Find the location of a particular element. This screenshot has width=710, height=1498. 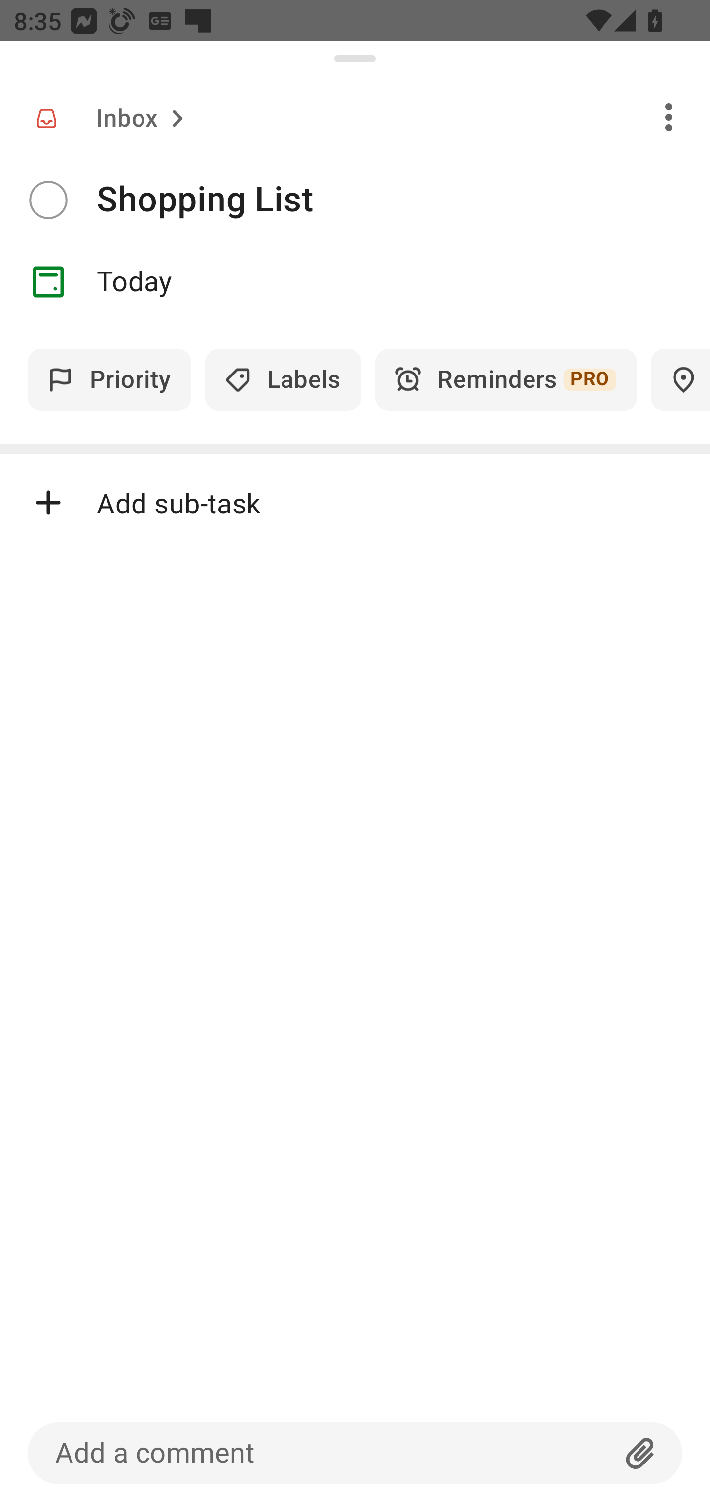

Labels is located at coordinates (283, 379).